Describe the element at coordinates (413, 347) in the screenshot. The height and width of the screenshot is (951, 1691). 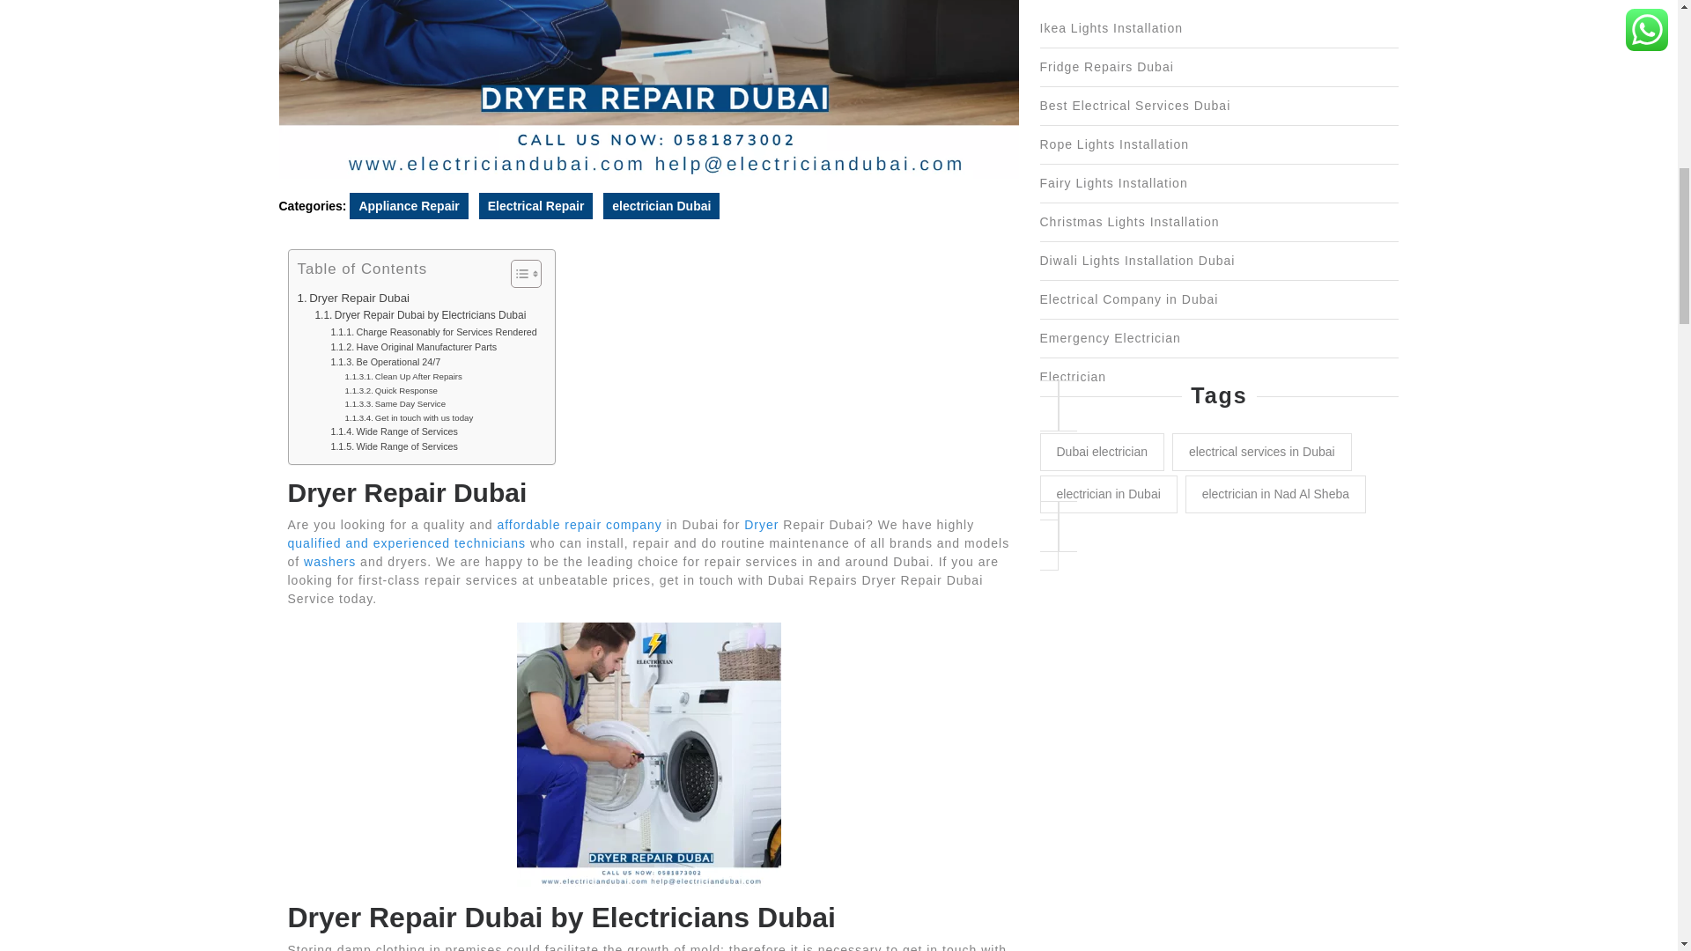
I see `Have Original Manufacturer Parts` at that location.